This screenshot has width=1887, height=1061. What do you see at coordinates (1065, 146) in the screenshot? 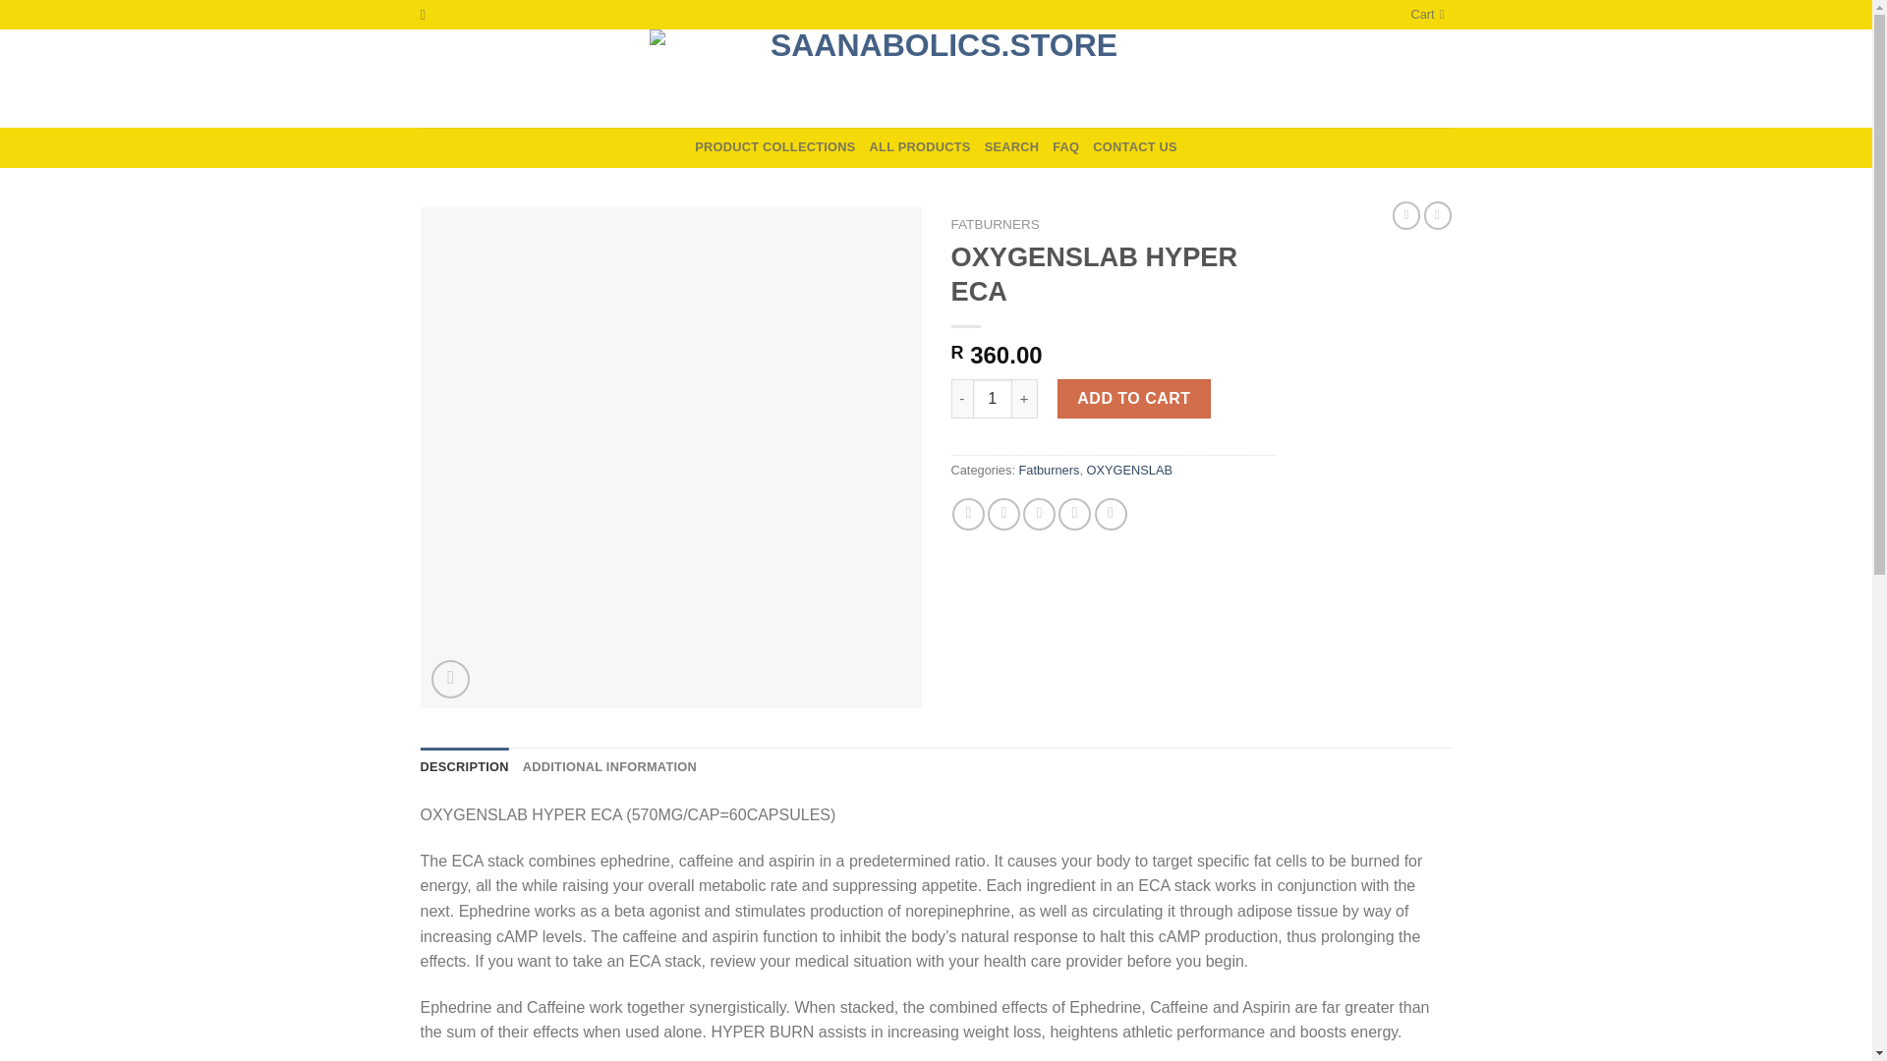
I see `FAQ` at bounding box center [1065, 146].